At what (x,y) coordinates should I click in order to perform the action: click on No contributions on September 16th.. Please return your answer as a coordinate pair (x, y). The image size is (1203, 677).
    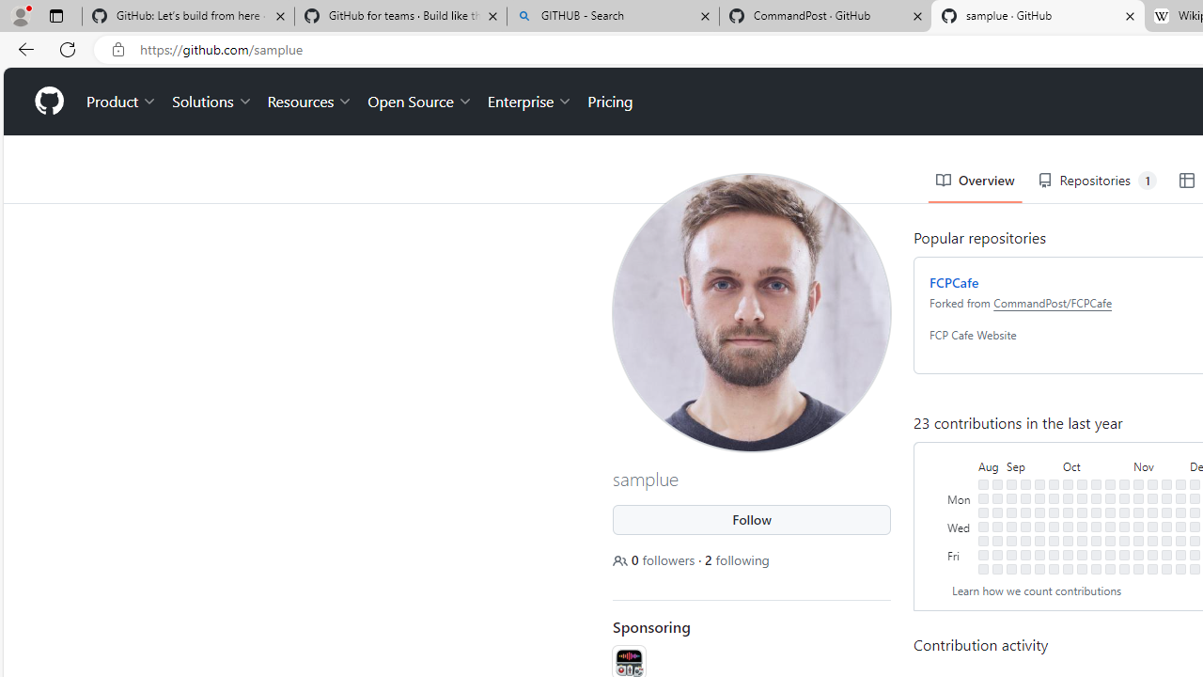
    Looking at the image, I should click on (1024, 569).